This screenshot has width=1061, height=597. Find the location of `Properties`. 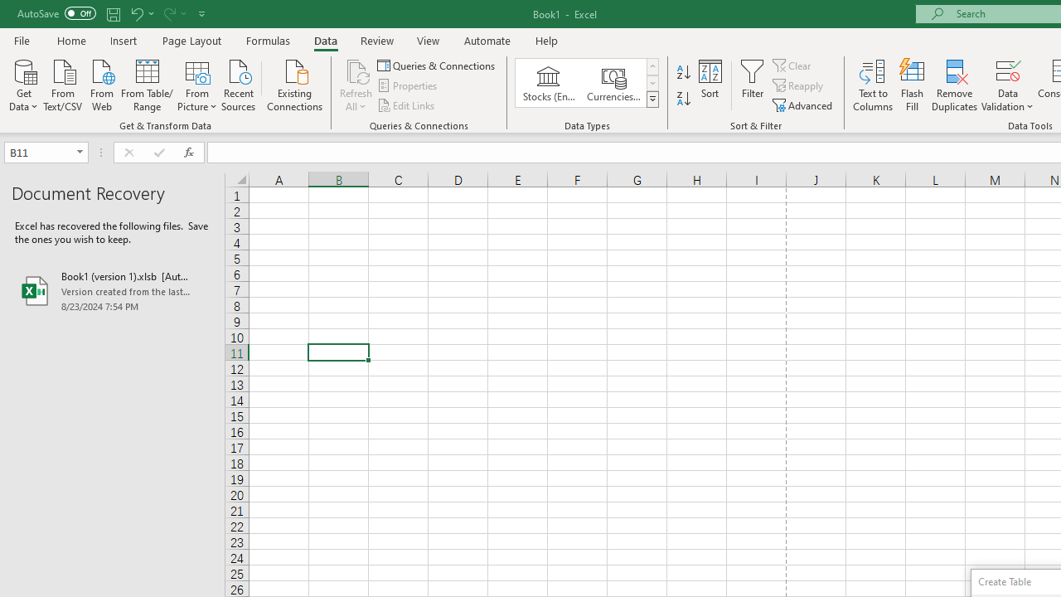

Properties is located at coordinates (408, 86).